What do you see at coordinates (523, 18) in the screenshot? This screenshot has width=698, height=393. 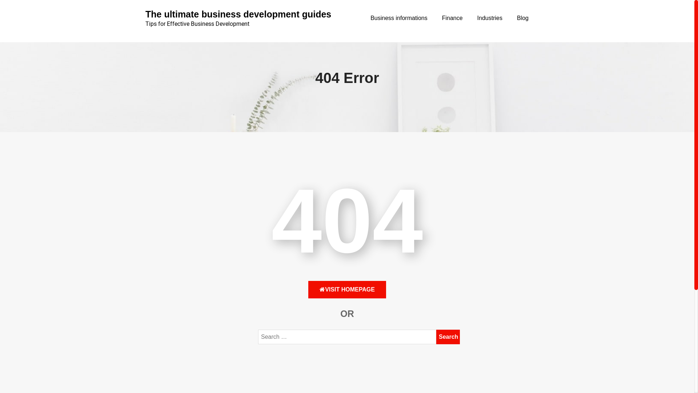 I see `Blog` at bounding box center [523, 18].